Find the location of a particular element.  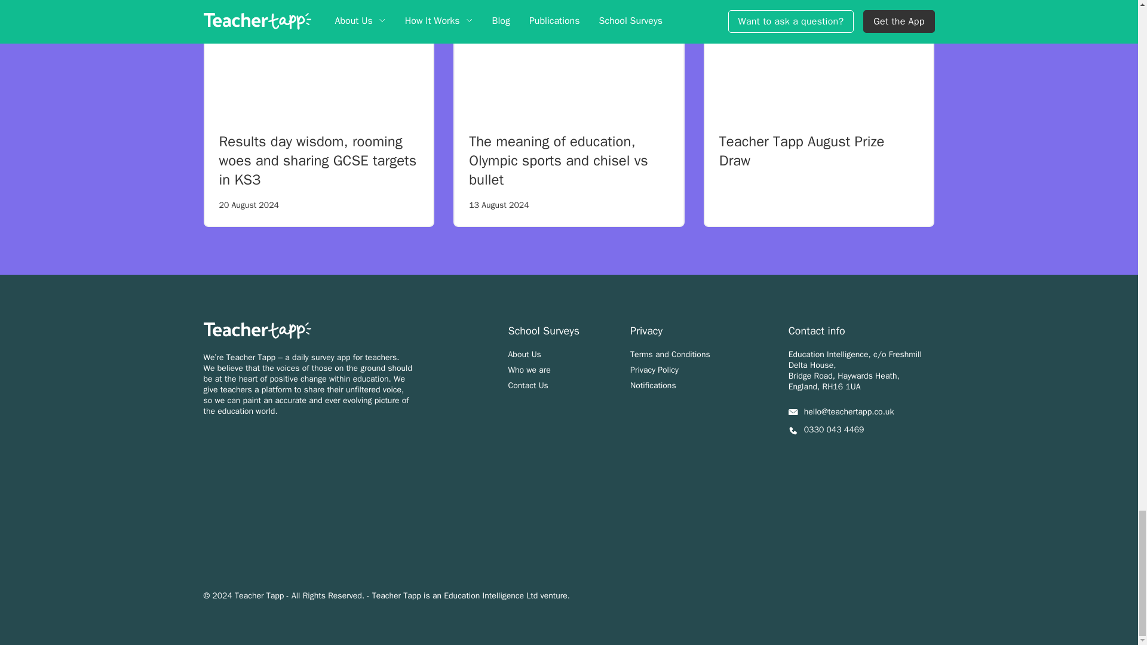

Facebook is located at coordinates (846, 456).